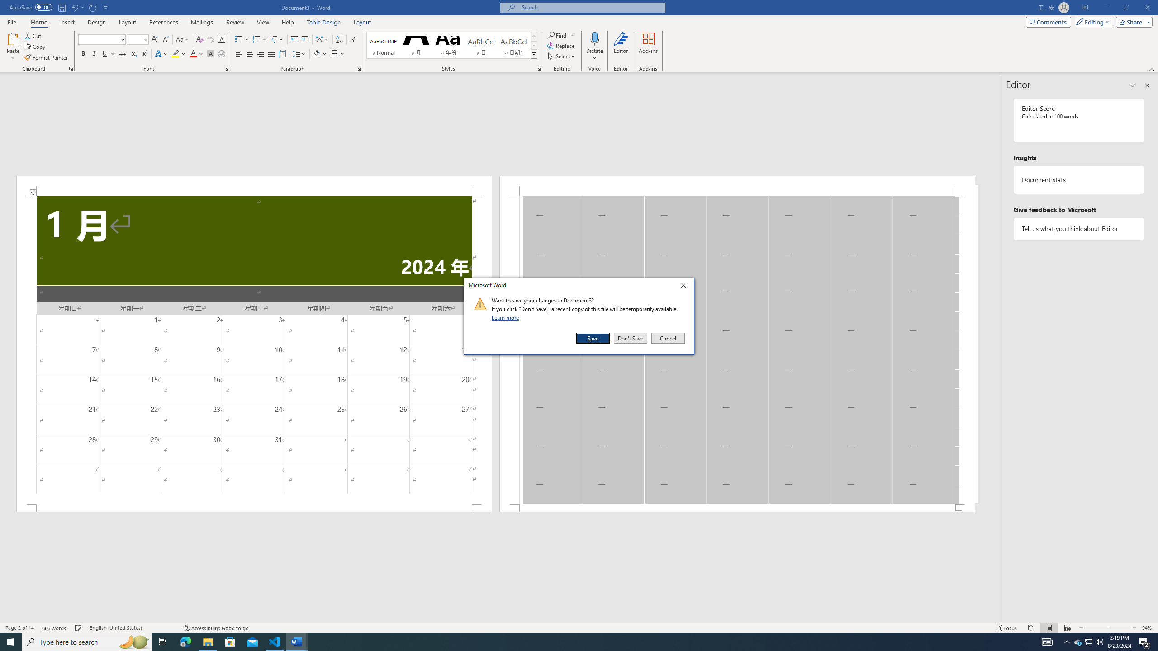  I want to click on Header -Section 1-, so click(591, 7).